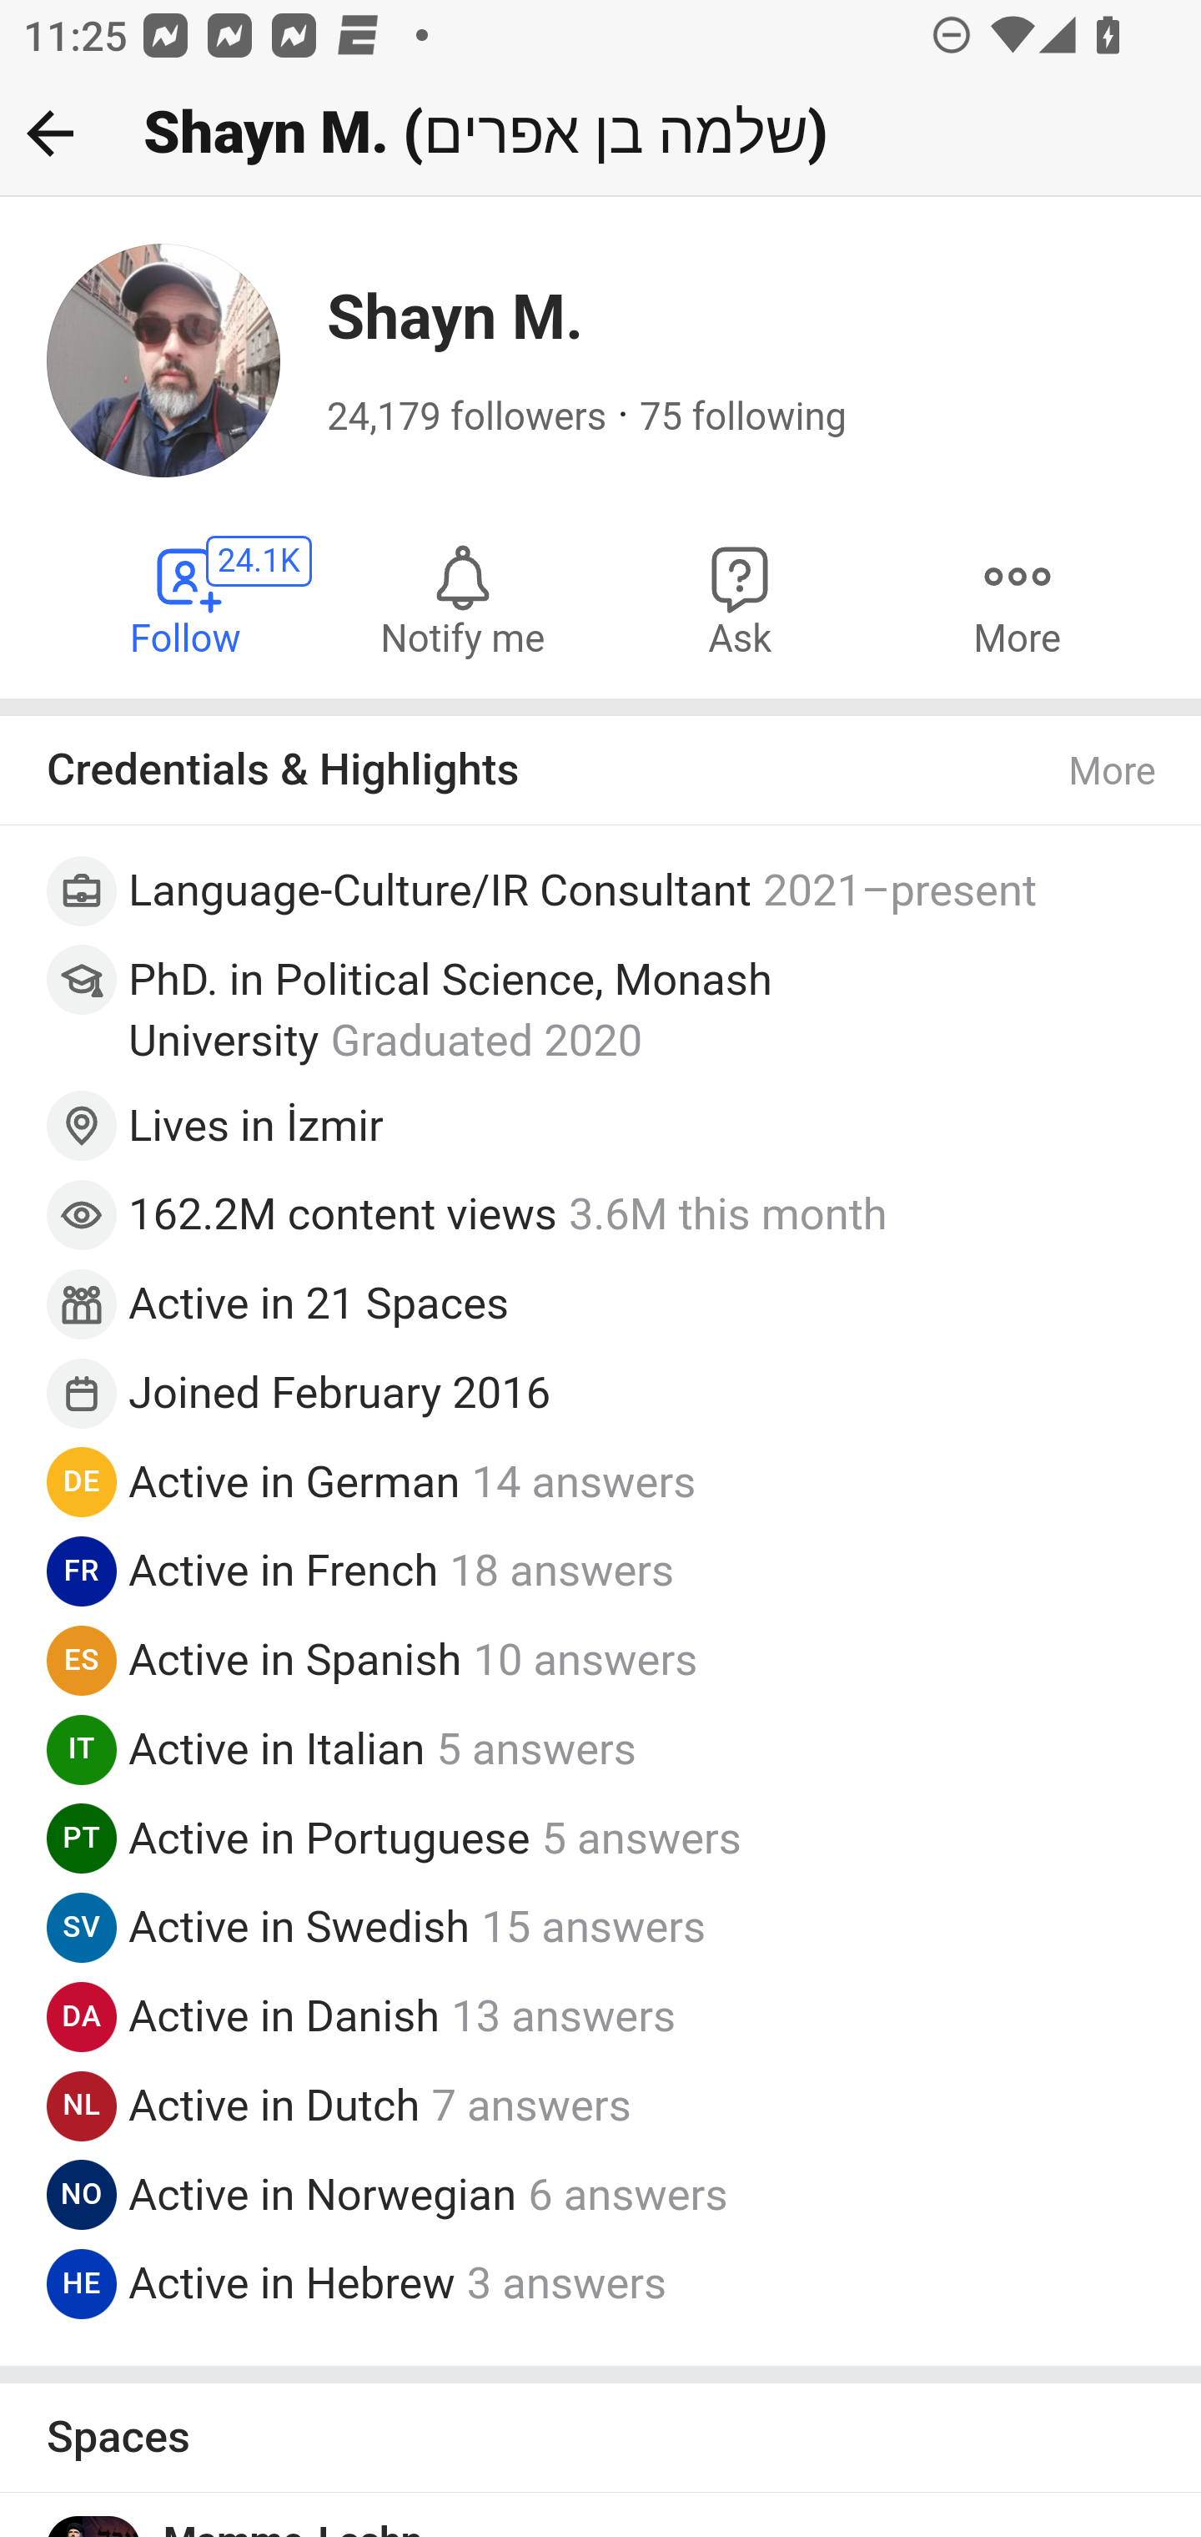  Describe the element at coordinates (294, 1480) in the screenshot. I see `Active in German Active in  German` at that location.